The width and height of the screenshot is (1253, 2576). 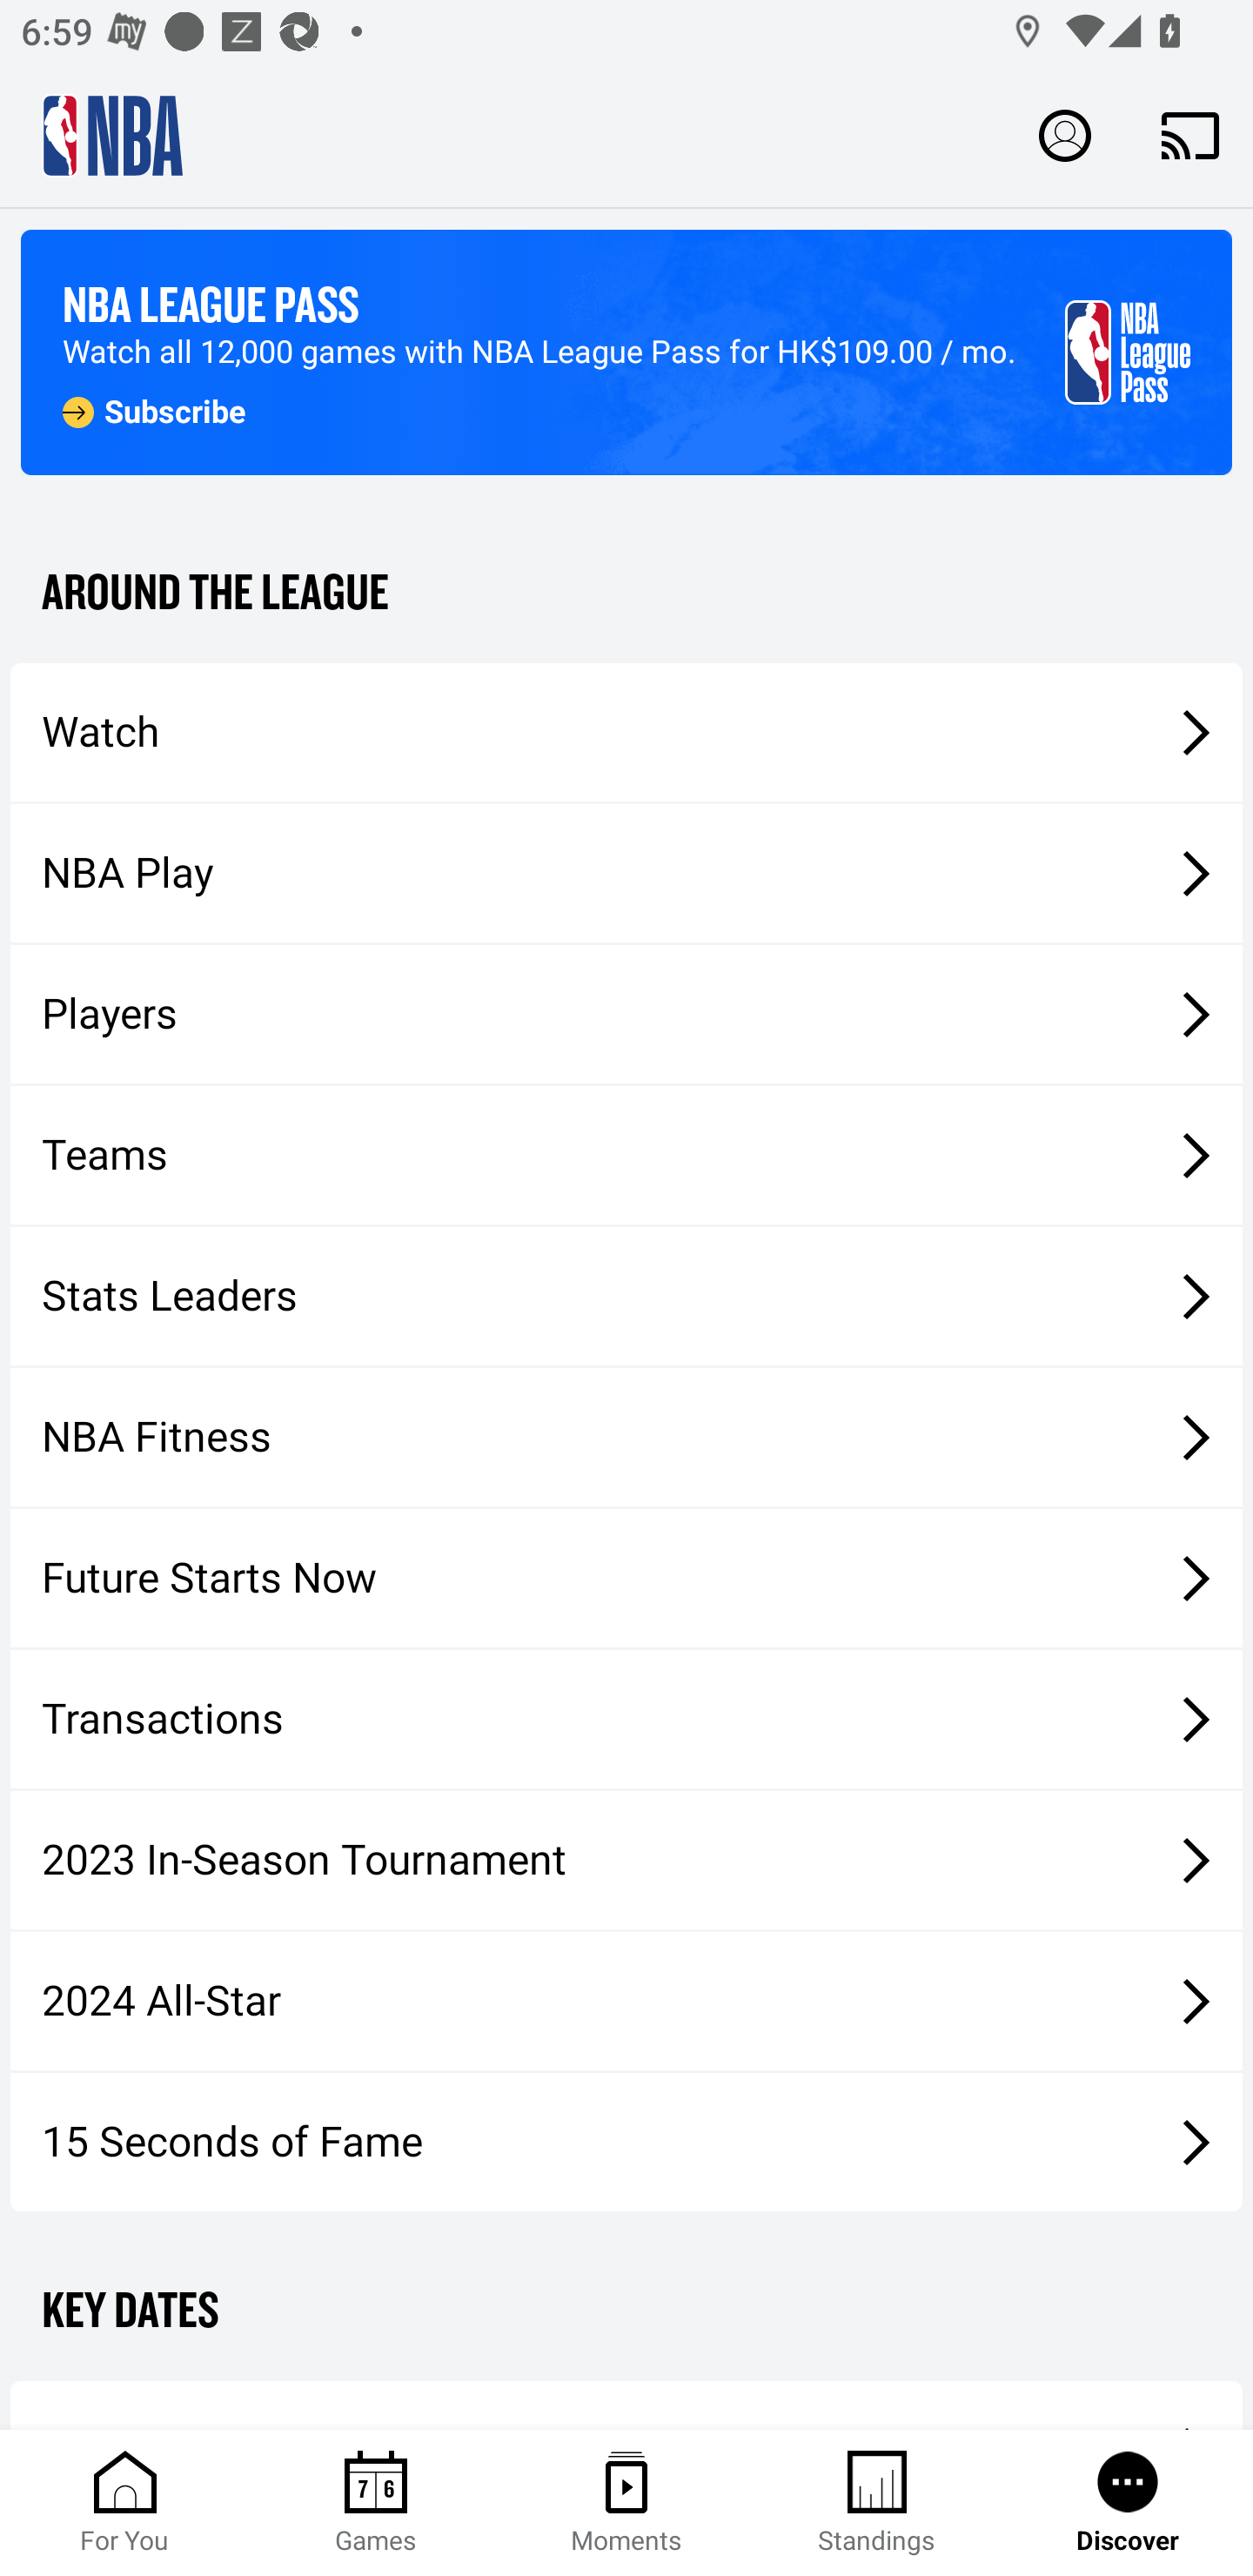 What do you see at coordinates (1065, 134) in the screenshot?
I see `Profile` at bounding box center [1065, 134].